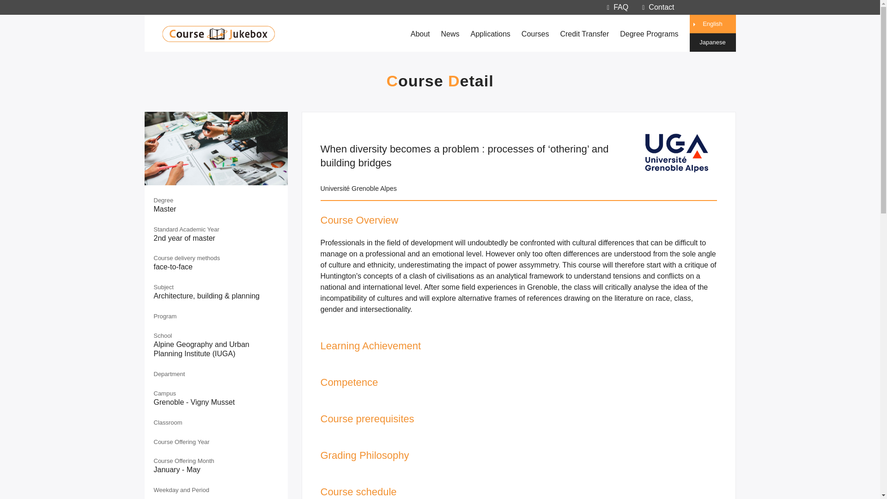  What do you see at coordinates (420, 34) in the screenshot?
I see `About` at bounding box center [420, 34].